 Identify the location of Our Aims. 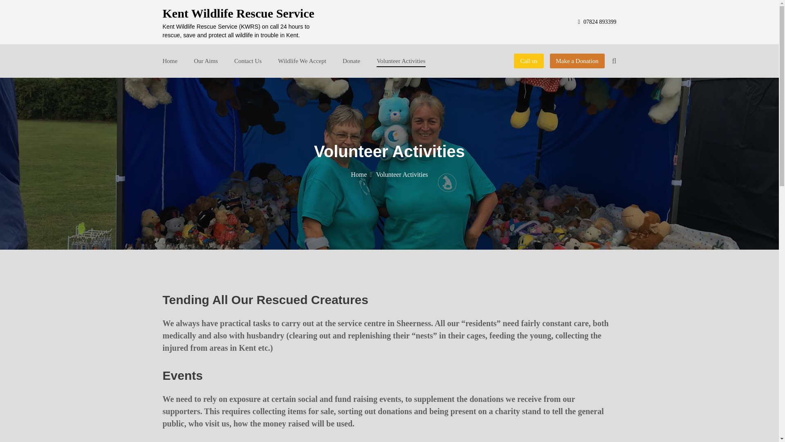
(206, 61).